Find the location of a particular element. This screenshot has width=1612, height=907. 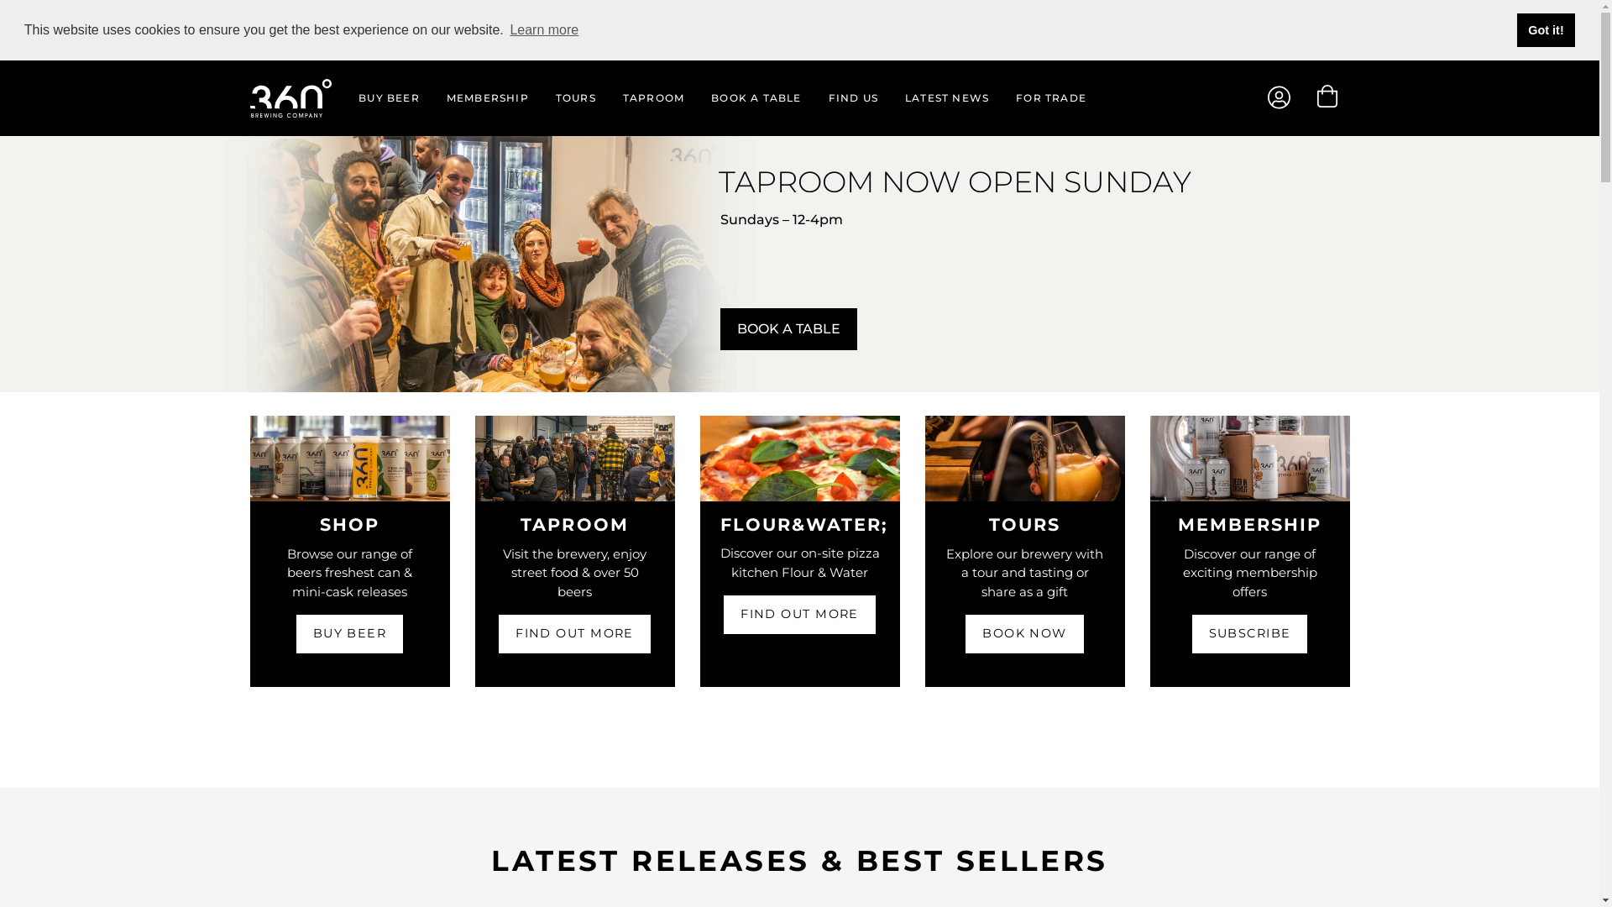

360-home-tours is located at coordinates (1025, 459).